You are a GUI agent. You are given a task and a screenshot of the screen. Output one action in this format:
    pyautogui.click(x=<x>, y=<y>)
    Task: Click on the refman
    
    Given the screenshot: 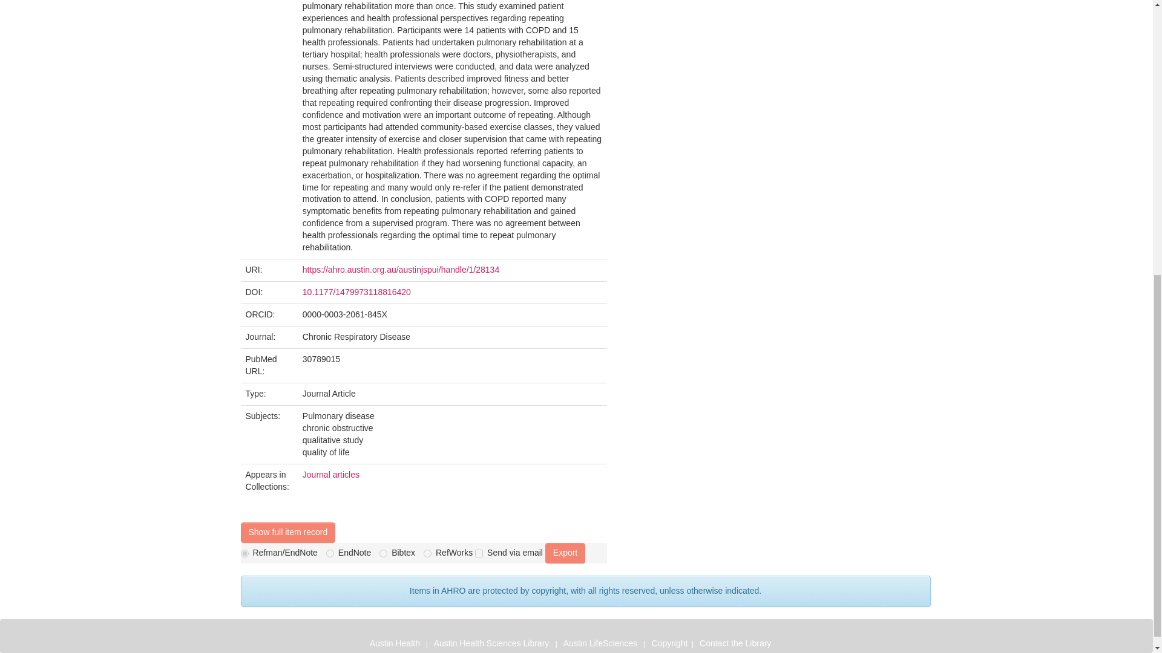 What is the action you would take?
    pyautogui.click(x=245, y=554)
    